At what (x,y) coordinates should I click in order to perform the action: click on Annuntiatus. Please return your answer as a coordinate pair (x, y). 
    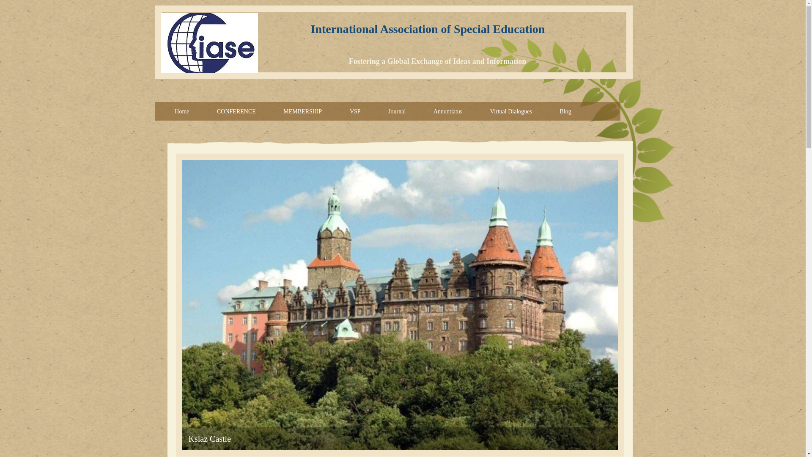
    Looking at the image, I should click on (447, 112).